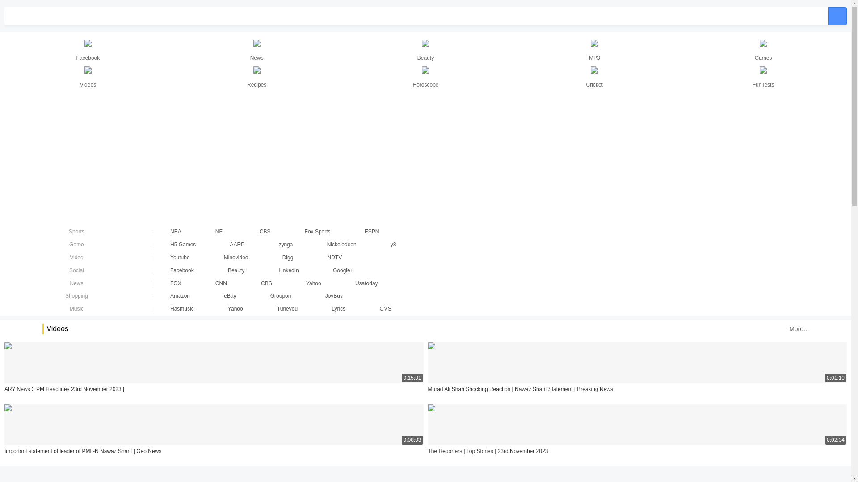 The width and height of the screenshot is (858, 482). What do you see at coordinates (88, 78) in the screenshot?
I see `Videos` at bounding box center [88, 78].